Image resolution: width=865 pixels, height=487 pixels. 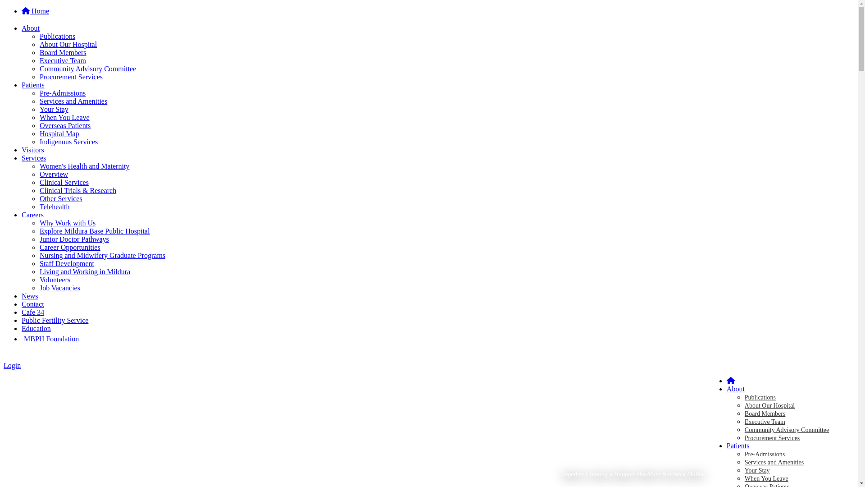 What do you see at coordinates (85, 166) in the screenshot?
I see `Women's Health and Maternity` at bounding box center [85, 166].